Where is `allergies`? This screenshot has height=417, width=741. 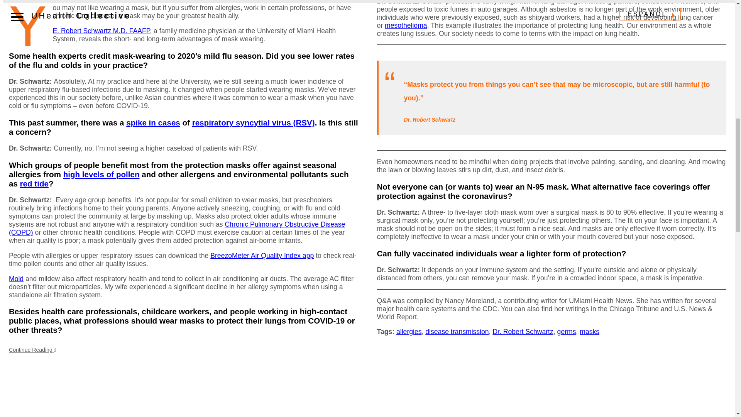
allergies is located at coordinates (409, 331).